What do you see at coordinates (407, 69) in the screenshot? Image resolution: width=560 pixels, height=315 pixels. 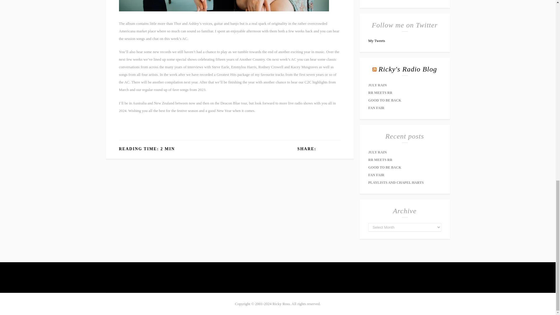 I see `Ricky's Radio Blog` at bounding box center [407, 69].